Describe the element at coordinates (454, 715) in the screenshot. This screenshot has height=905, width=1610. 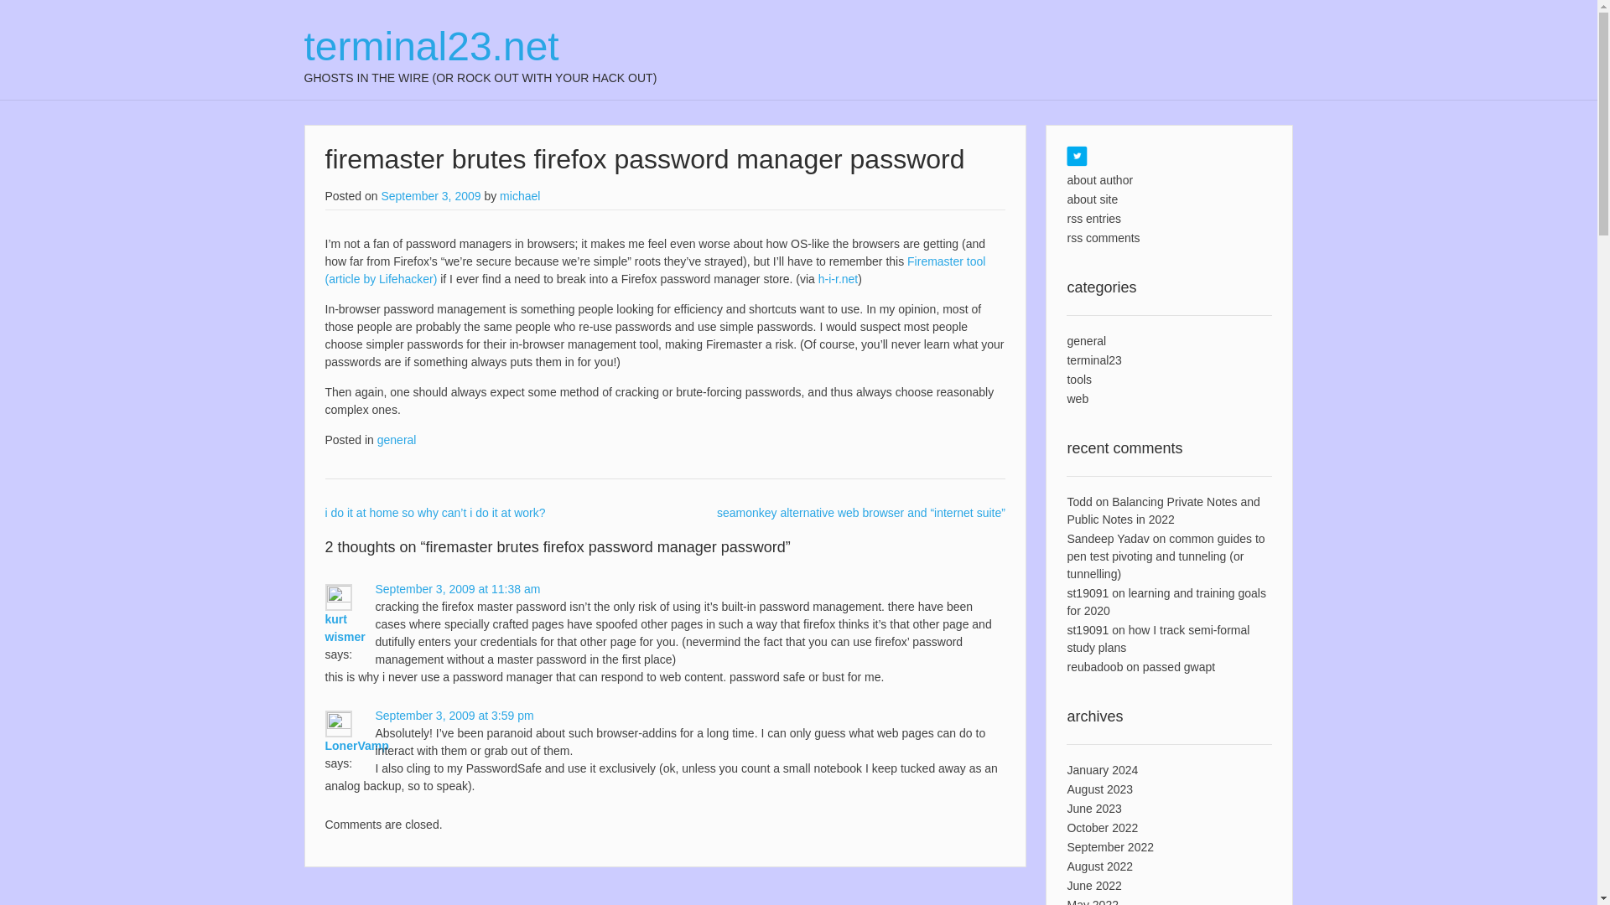
I see `September 3, 2009 at 3:59 pm` at that location.